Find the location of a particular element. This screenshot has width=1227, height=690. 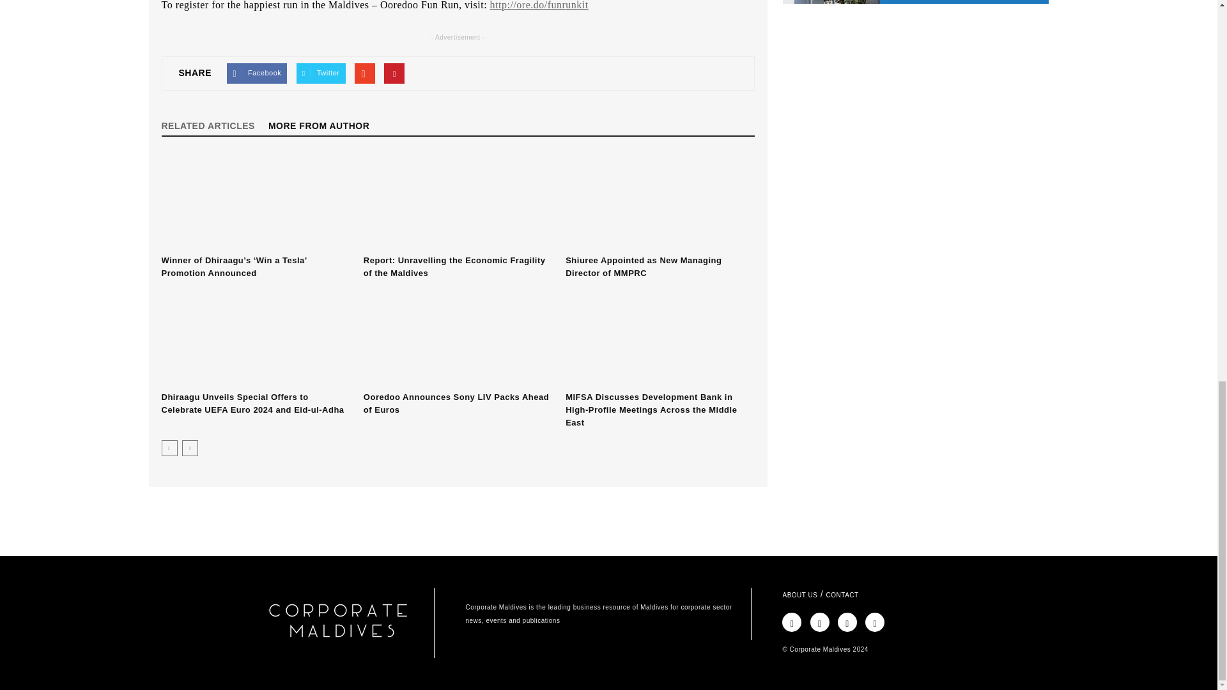

Ooredoo Announces Sony LIV Packs Ahead of Euros is located at coordinates (458, 338).